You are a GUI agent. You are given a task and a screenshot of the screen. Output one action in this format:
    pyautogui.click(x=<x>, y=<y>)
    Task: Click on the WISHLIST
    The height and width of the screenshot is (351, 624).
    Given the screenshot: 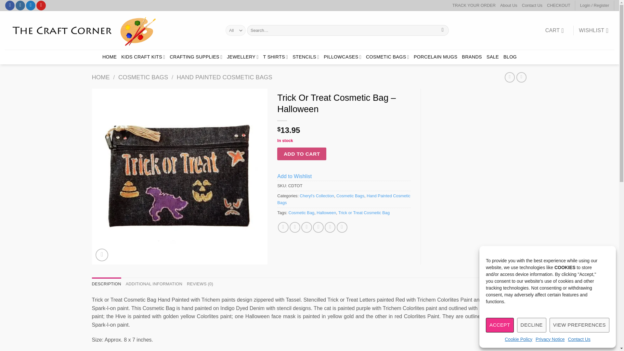 What is the action you would take?
    pyautogui.click(x=593, y=31)
    